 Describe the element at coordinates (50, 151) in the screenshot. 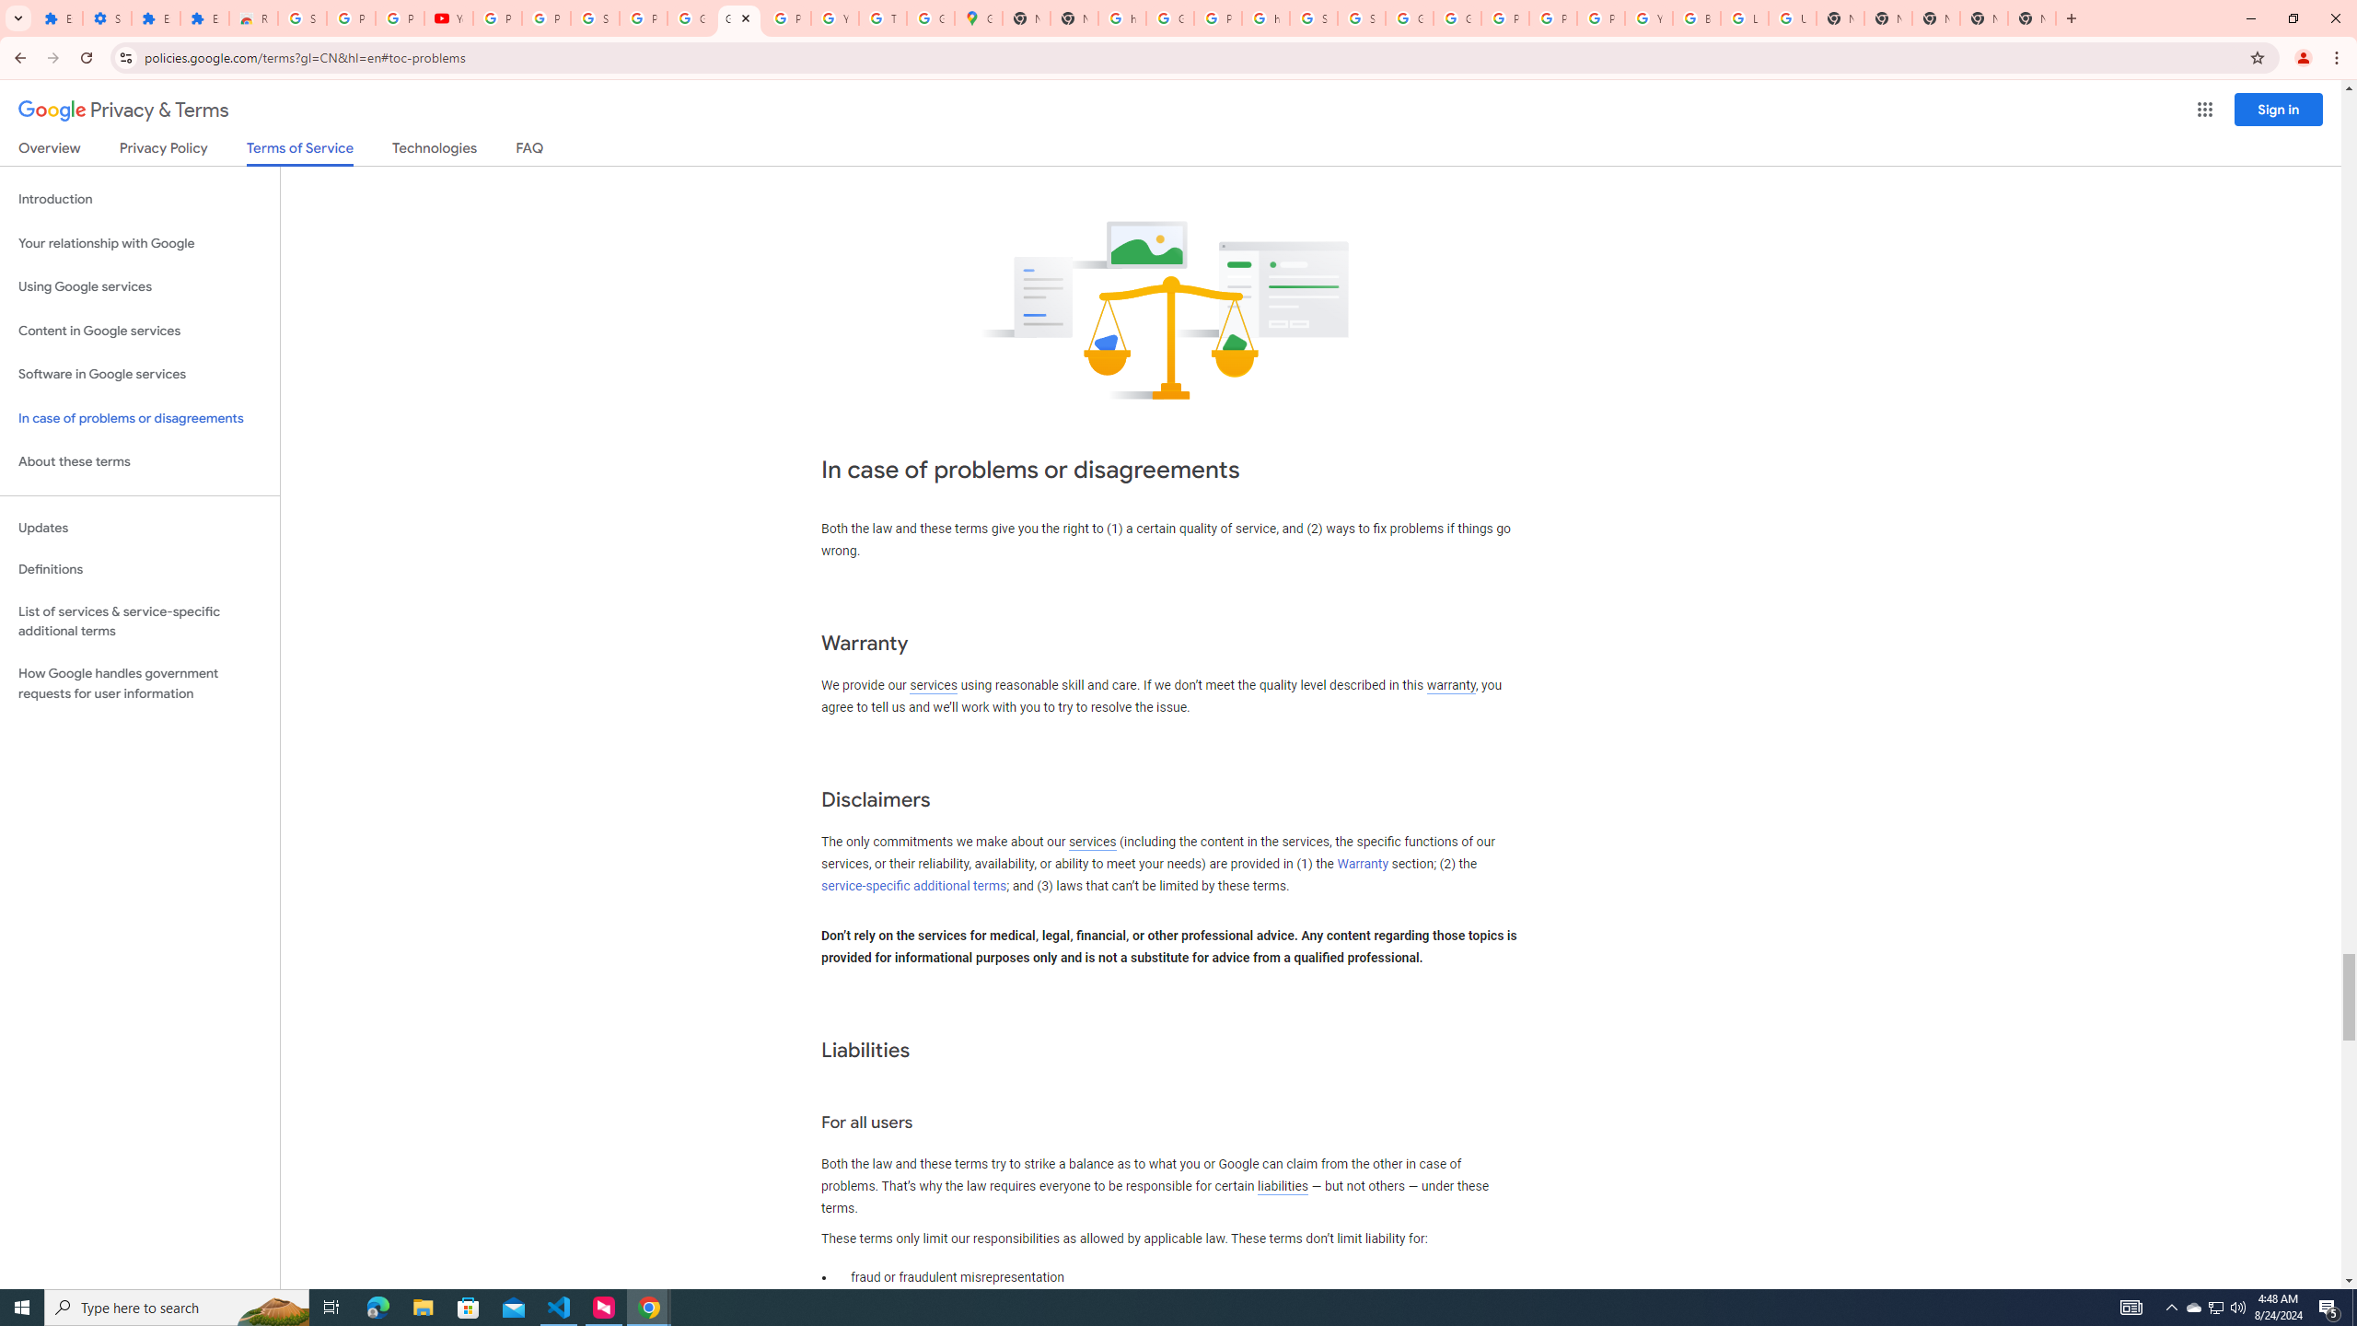

I see `Overview` at that location.